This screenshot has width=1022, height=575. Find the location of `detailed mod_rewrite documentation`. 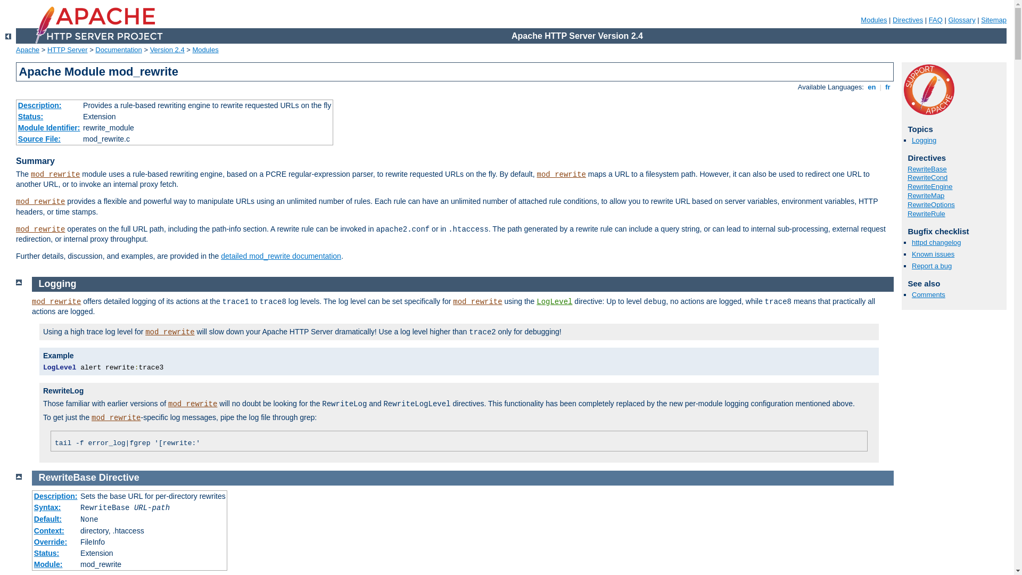

detailed mod_rewrite documentation is located at coordinates (281, 256).